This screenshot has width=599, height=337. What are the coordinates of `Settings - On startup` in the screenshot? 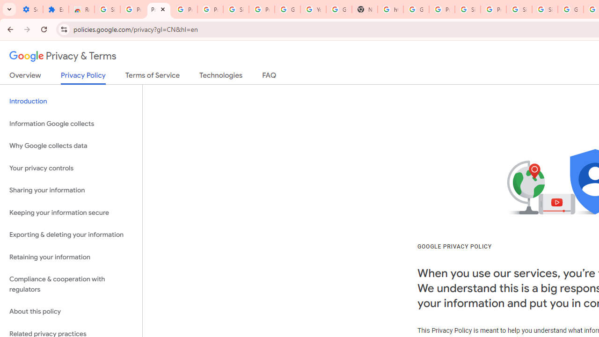 It's located at (30, 9).